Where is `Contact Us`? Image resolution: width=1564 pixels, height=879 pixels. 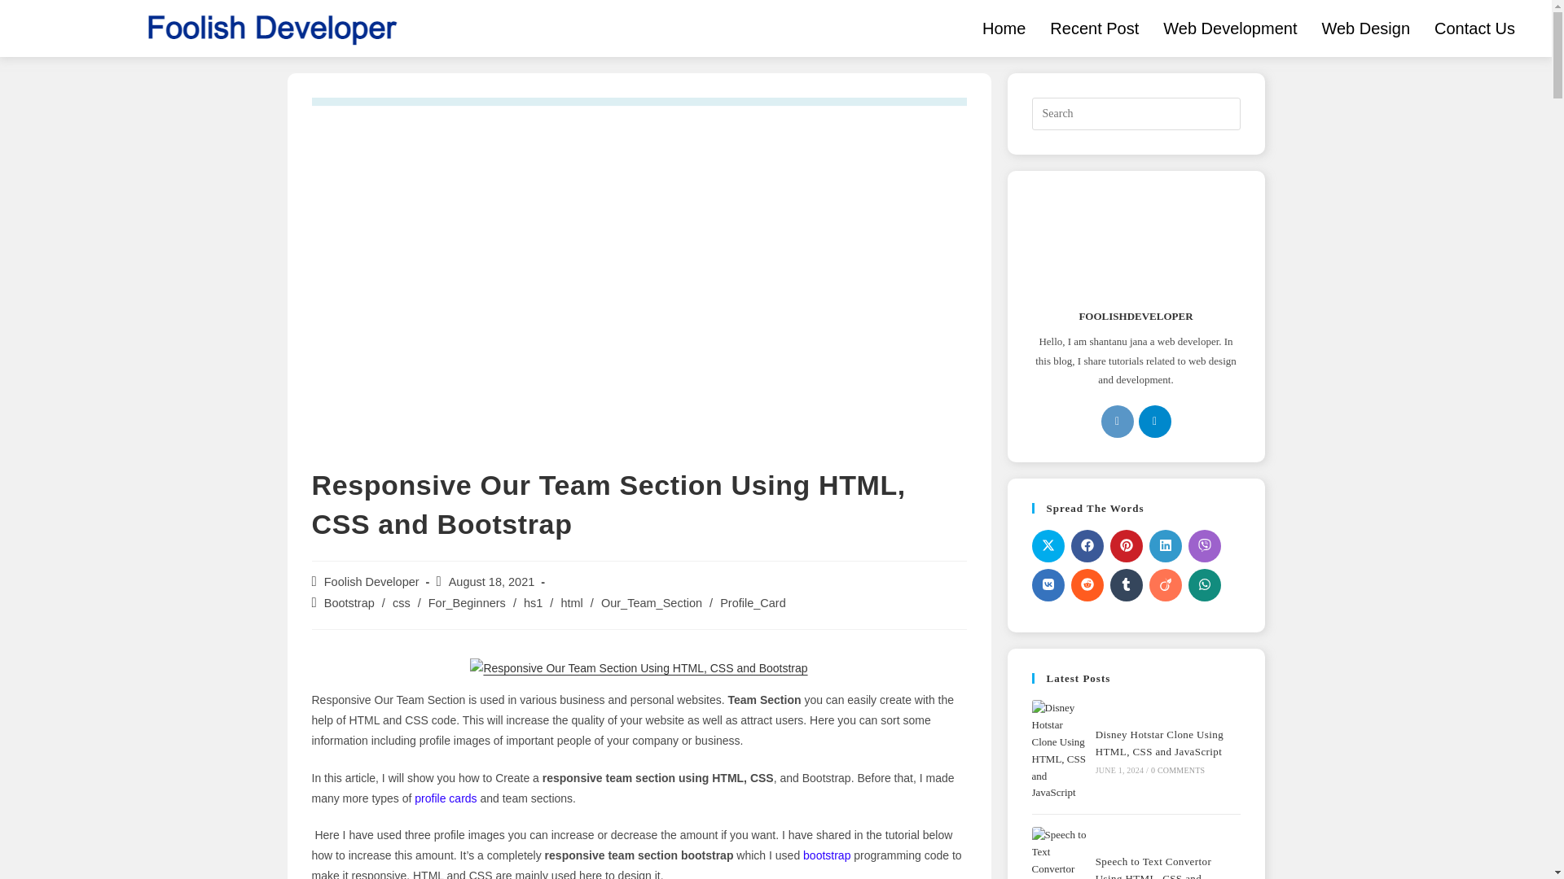
Contact Us is located at coordinates (1474, 28).